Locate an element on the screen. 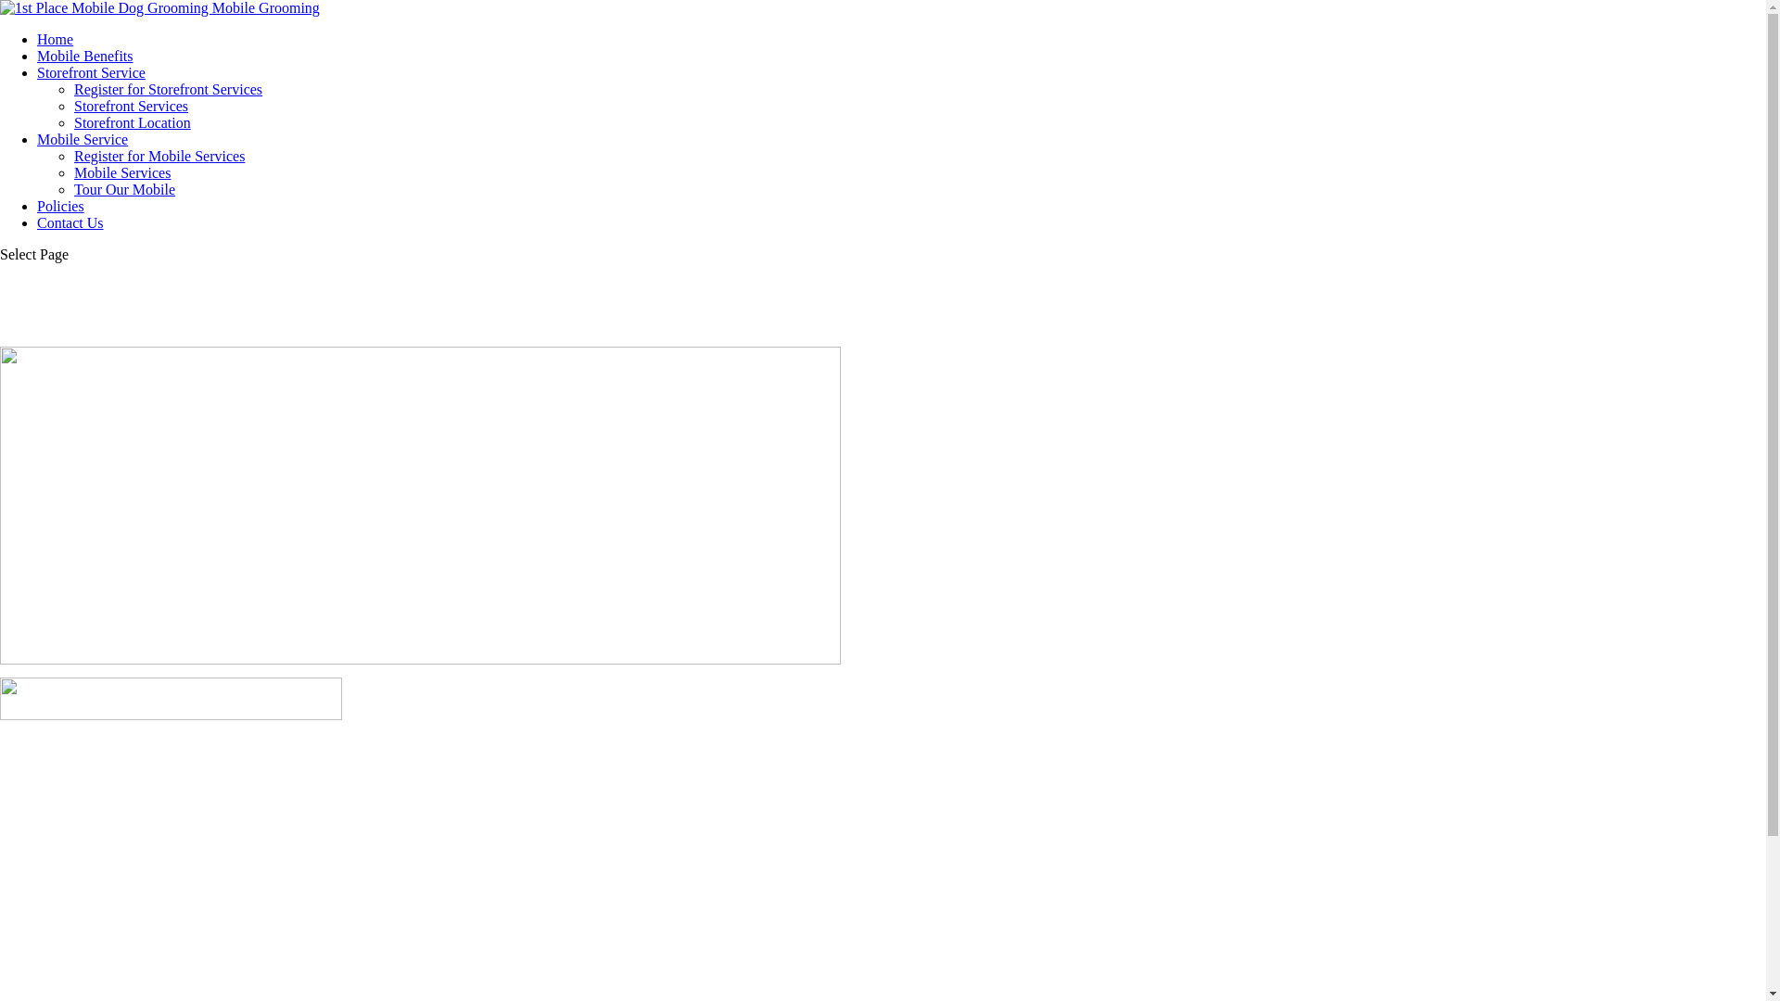  Mobile Service is located at coordinates (83, 139).